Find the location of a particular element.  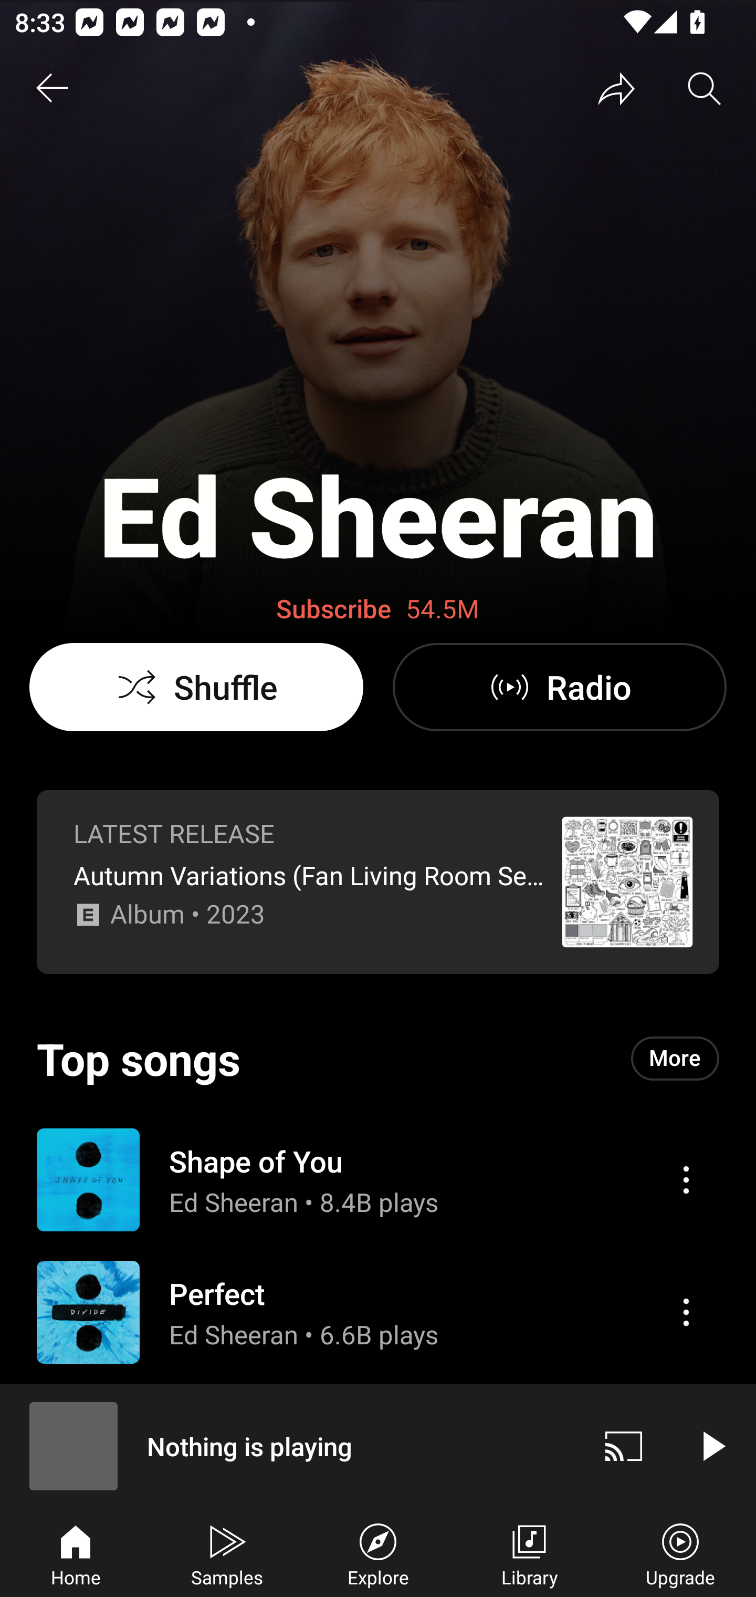

Search is located at coordinates (705, 88).